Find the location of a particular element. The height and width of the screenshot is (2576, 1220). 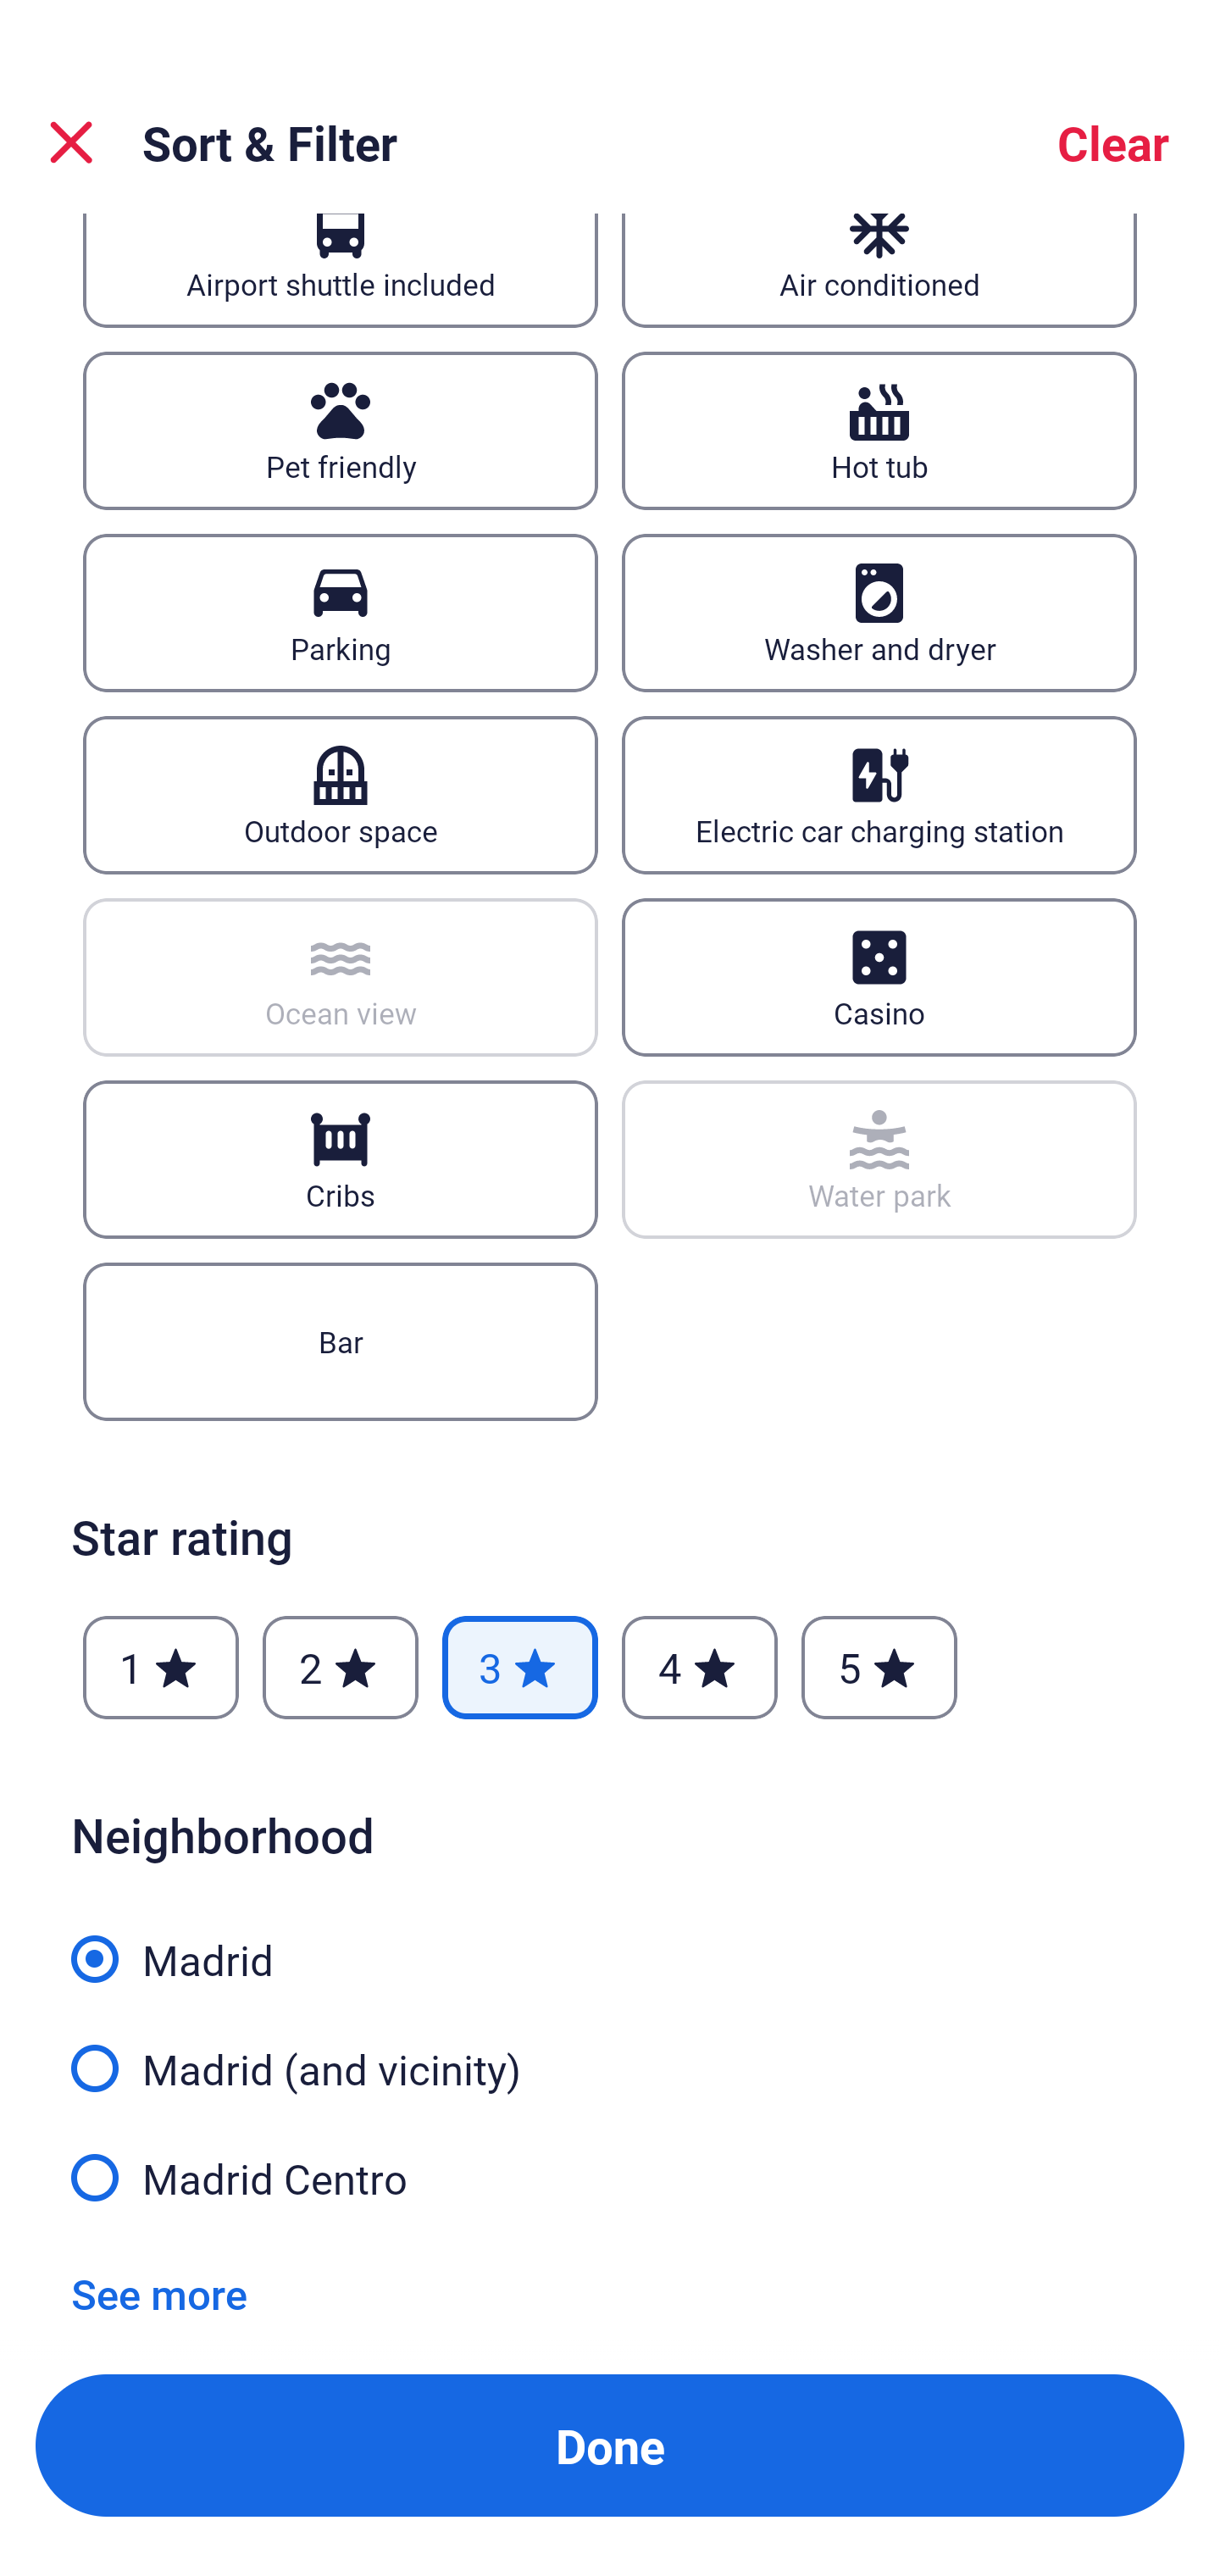

Madrid Centro is located at coordinates (610, 2174).